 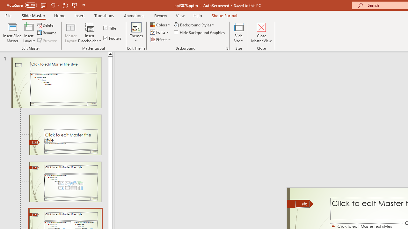 What do you see at coordinates (161, 39) in the screenshot?
I see `Effects` at bounding box center [161, 39].